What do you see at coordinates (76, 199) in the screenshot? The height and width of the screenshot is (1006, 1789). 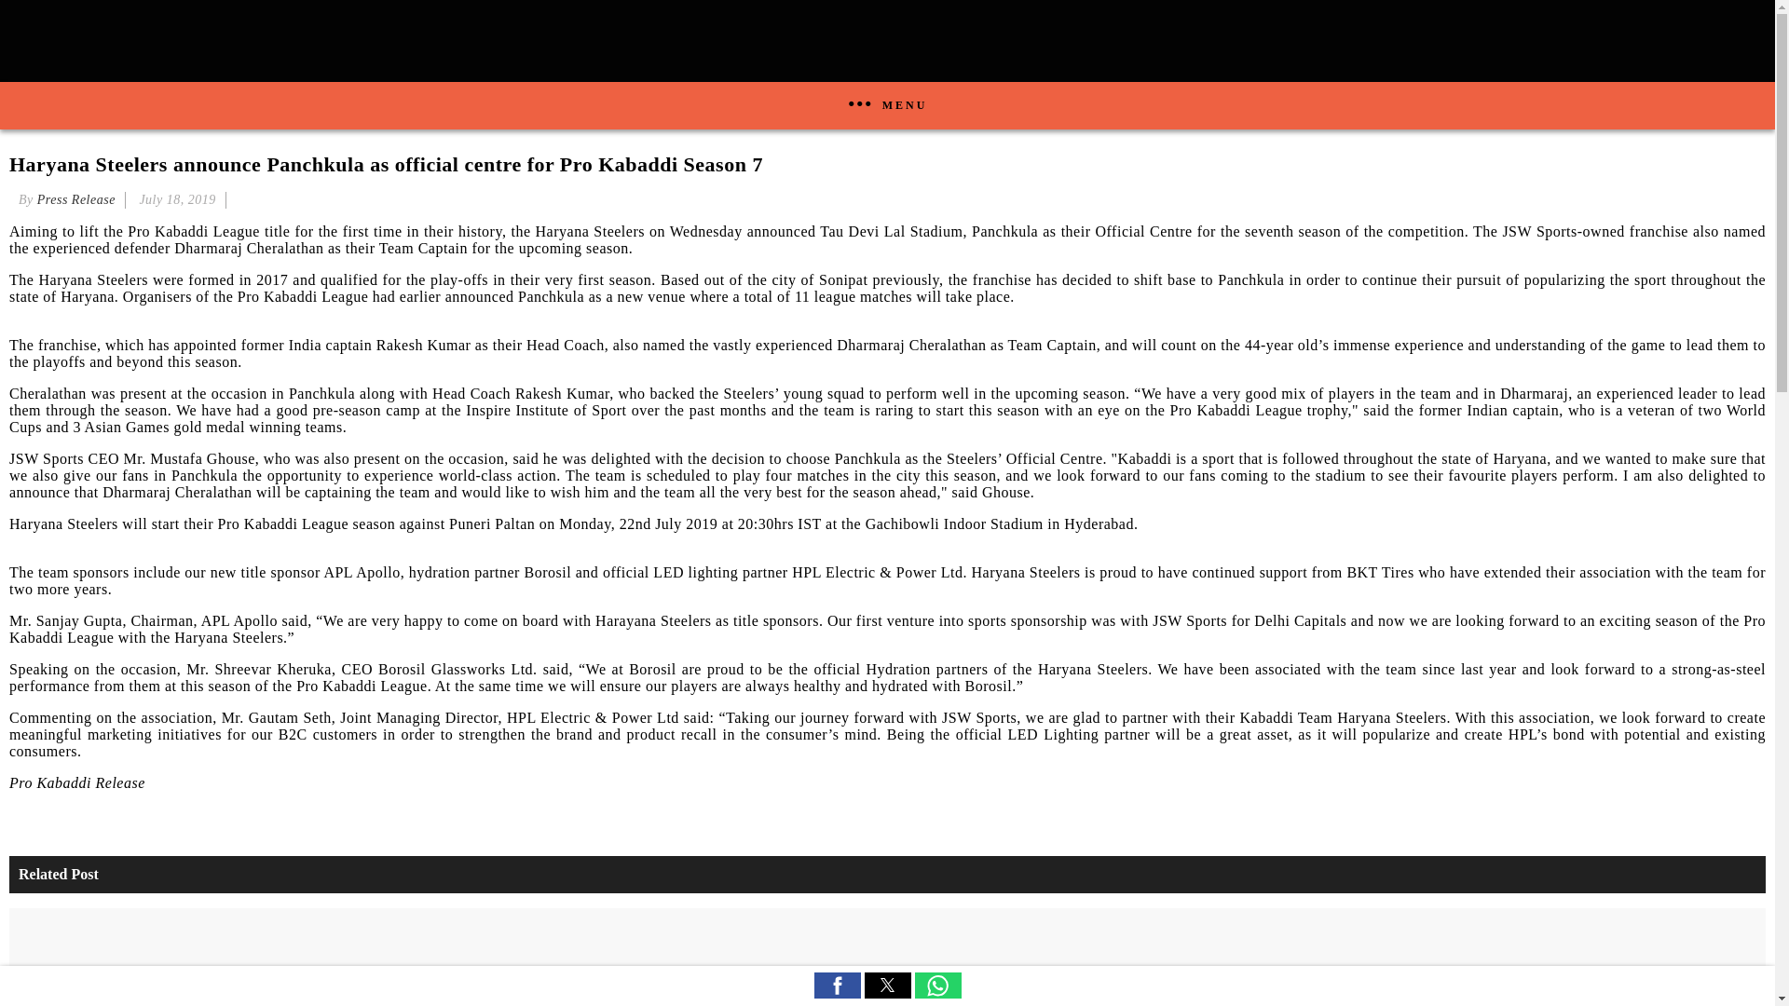 I see `Press Release` at bounding box center [76, 199].